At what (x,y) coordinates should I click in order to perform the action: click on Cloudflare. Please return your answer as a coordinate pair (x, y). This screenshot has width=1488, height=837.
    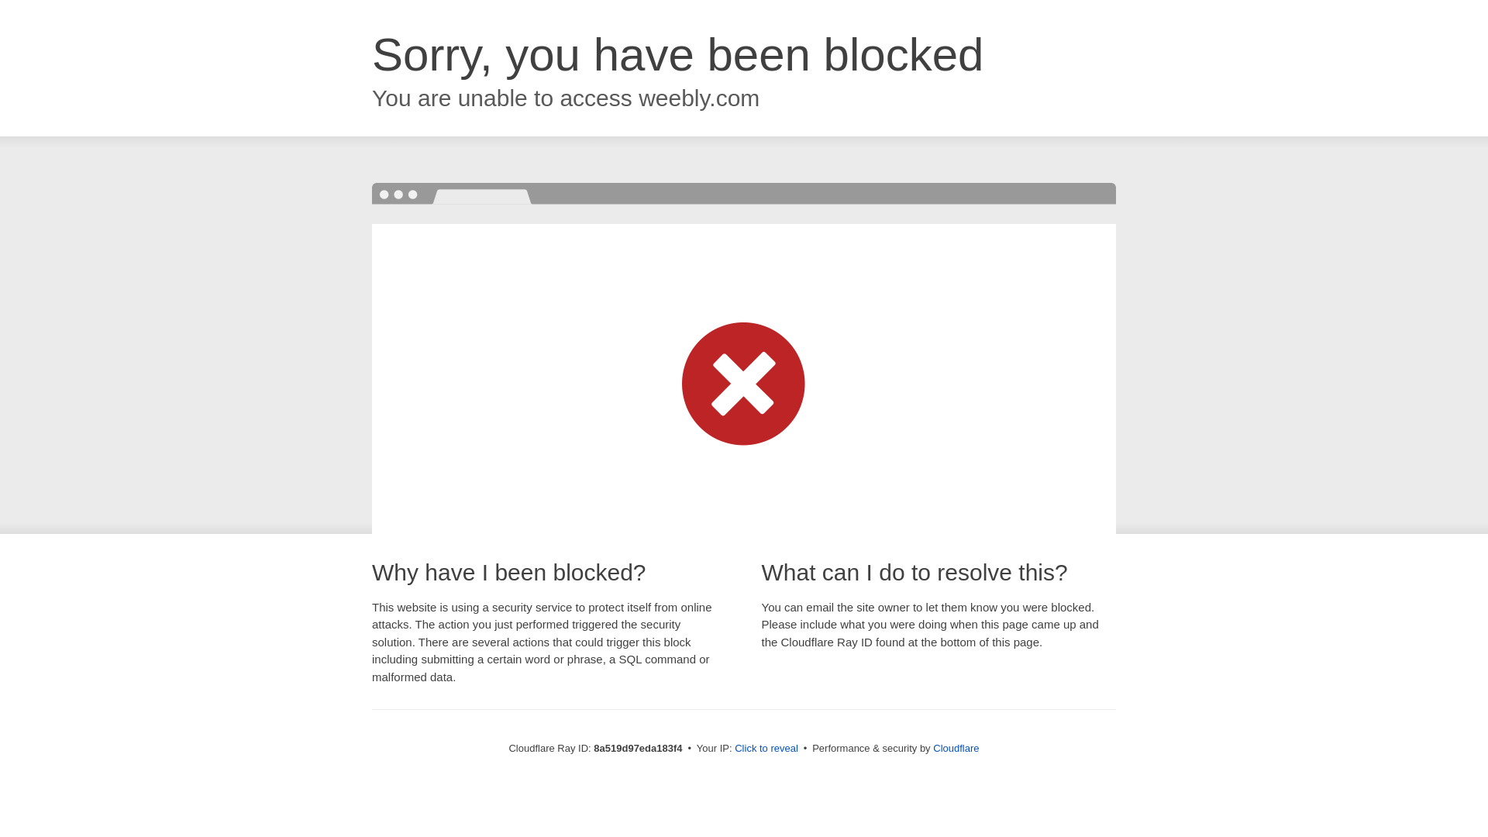
    Looking at the image, I should click on (956, 748).